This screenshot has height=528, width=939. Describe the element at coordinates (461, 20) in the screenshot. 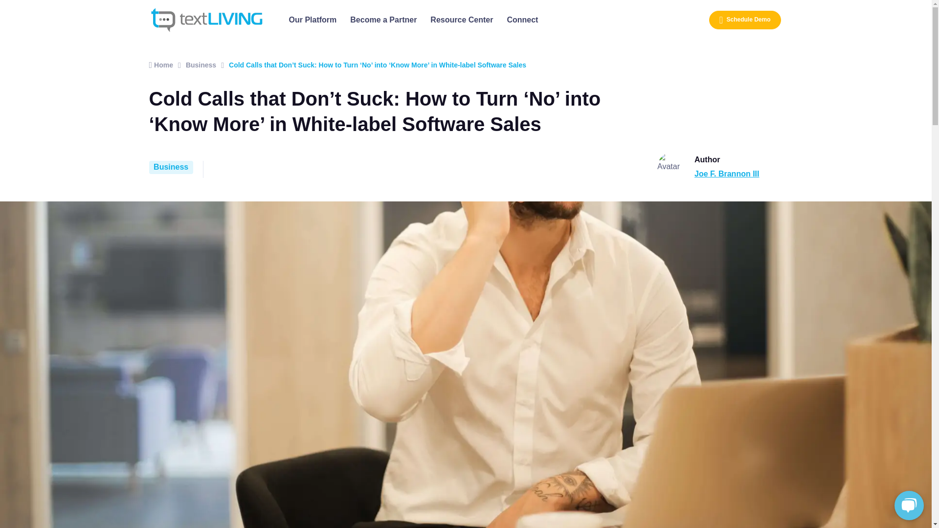

I see `Resource Center` at that location.